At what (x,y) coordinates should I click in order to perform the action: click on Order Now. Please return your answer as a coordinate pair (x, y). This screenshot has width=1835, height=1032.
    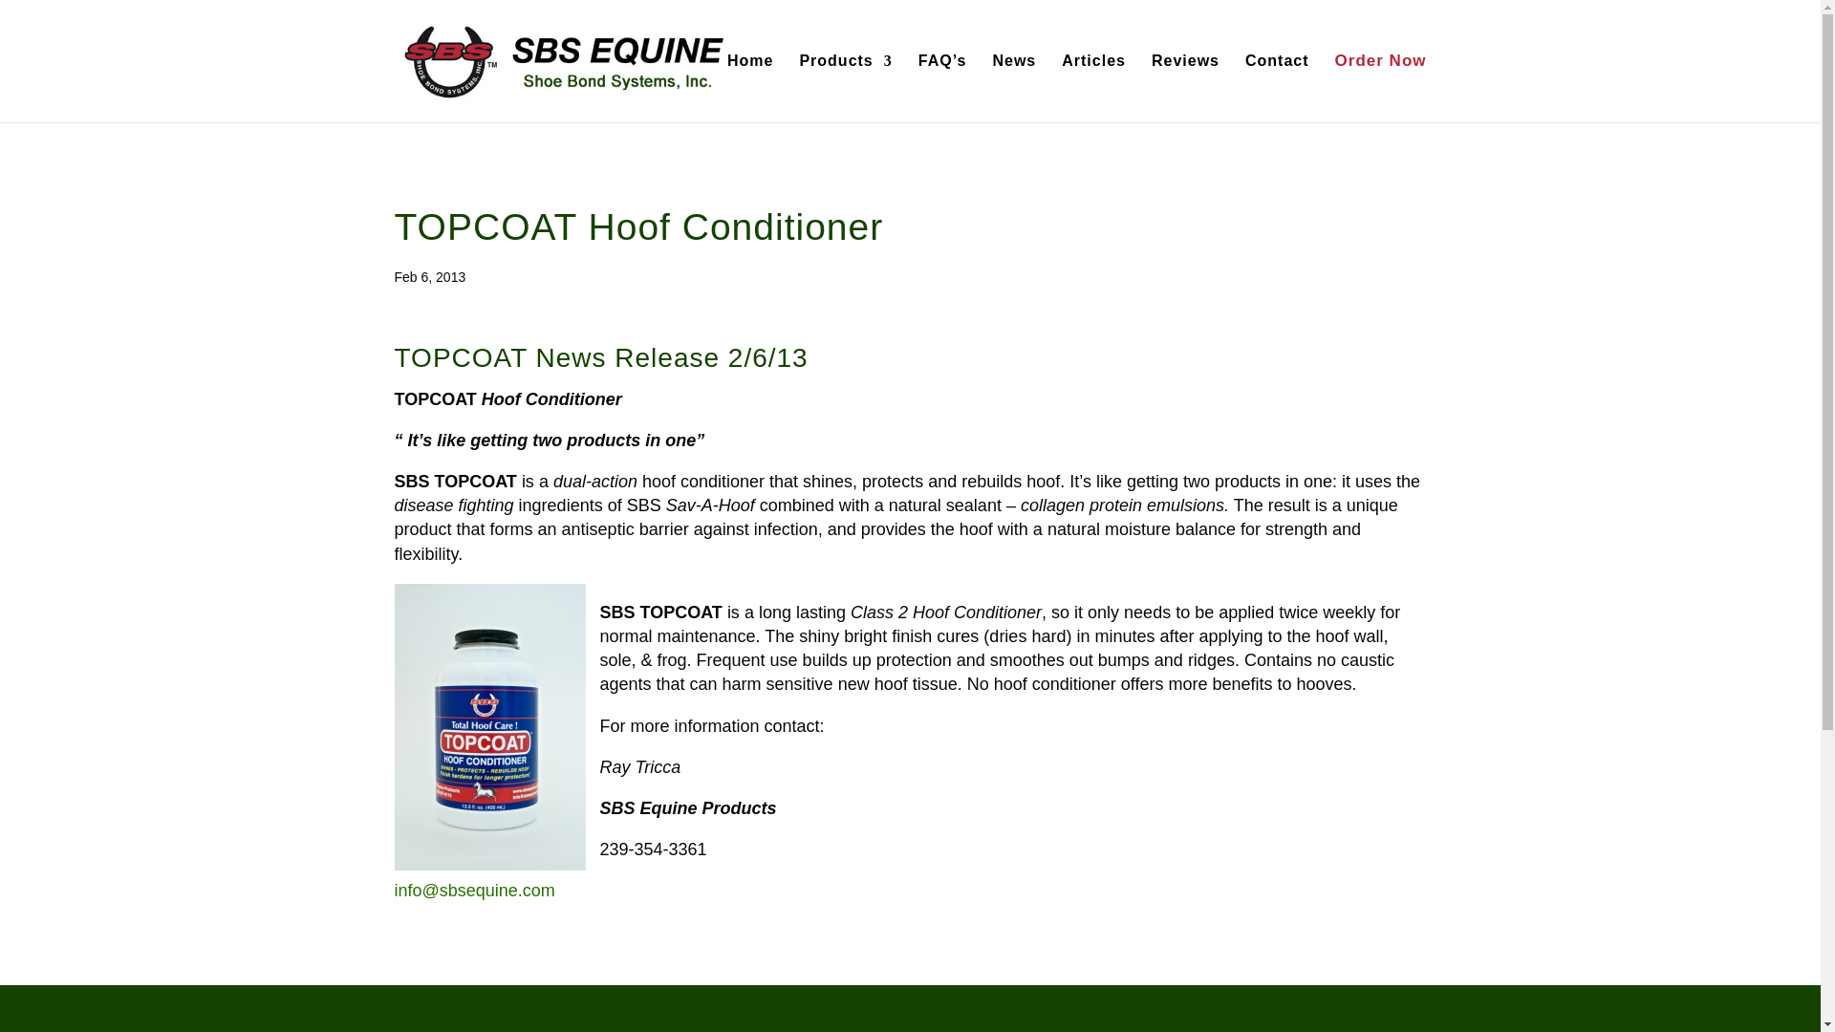
    Looking at the image, I should click on (1381, 88).